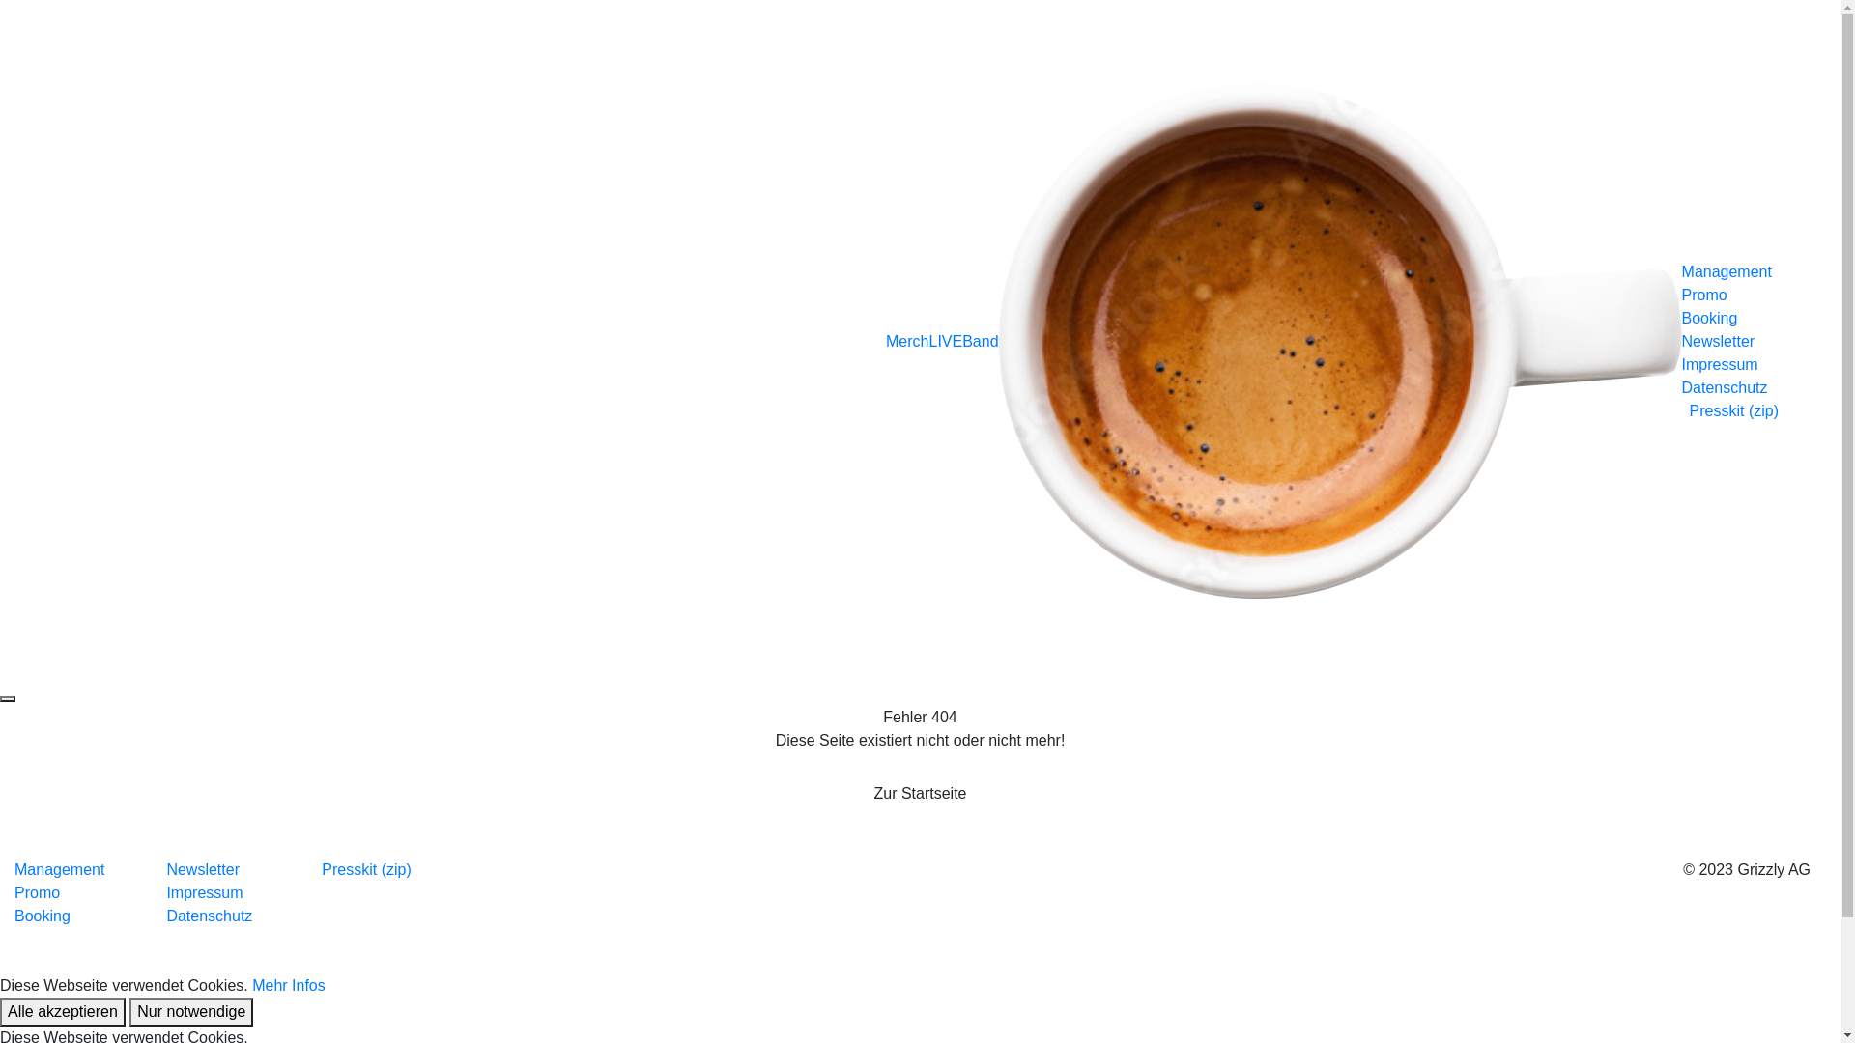 Image resolution: width=1855 pixels, height=1043 pixels. Describe the element at coordinates (205, 892) in the screenshot. I see `Impressum` at that location.